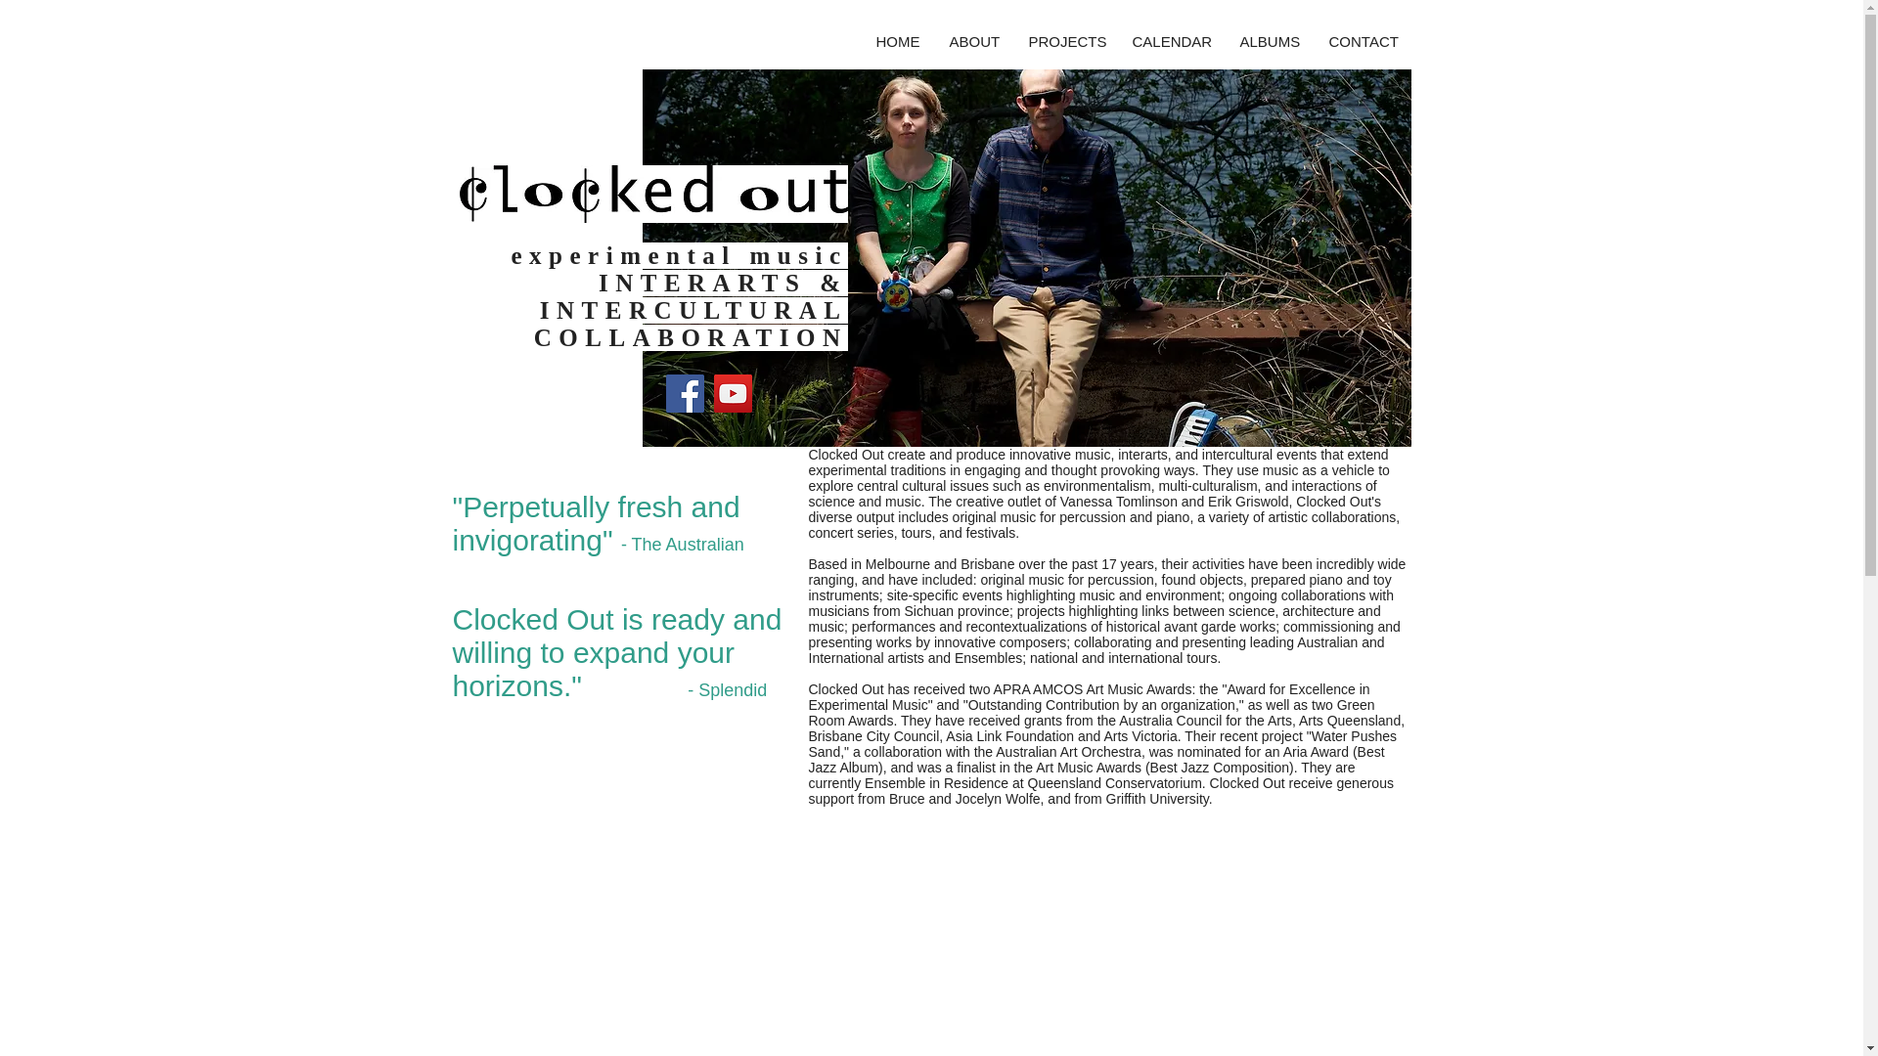 This screenshot has height=1056, width=1878. I want to click on HOME, so click(896, 41).